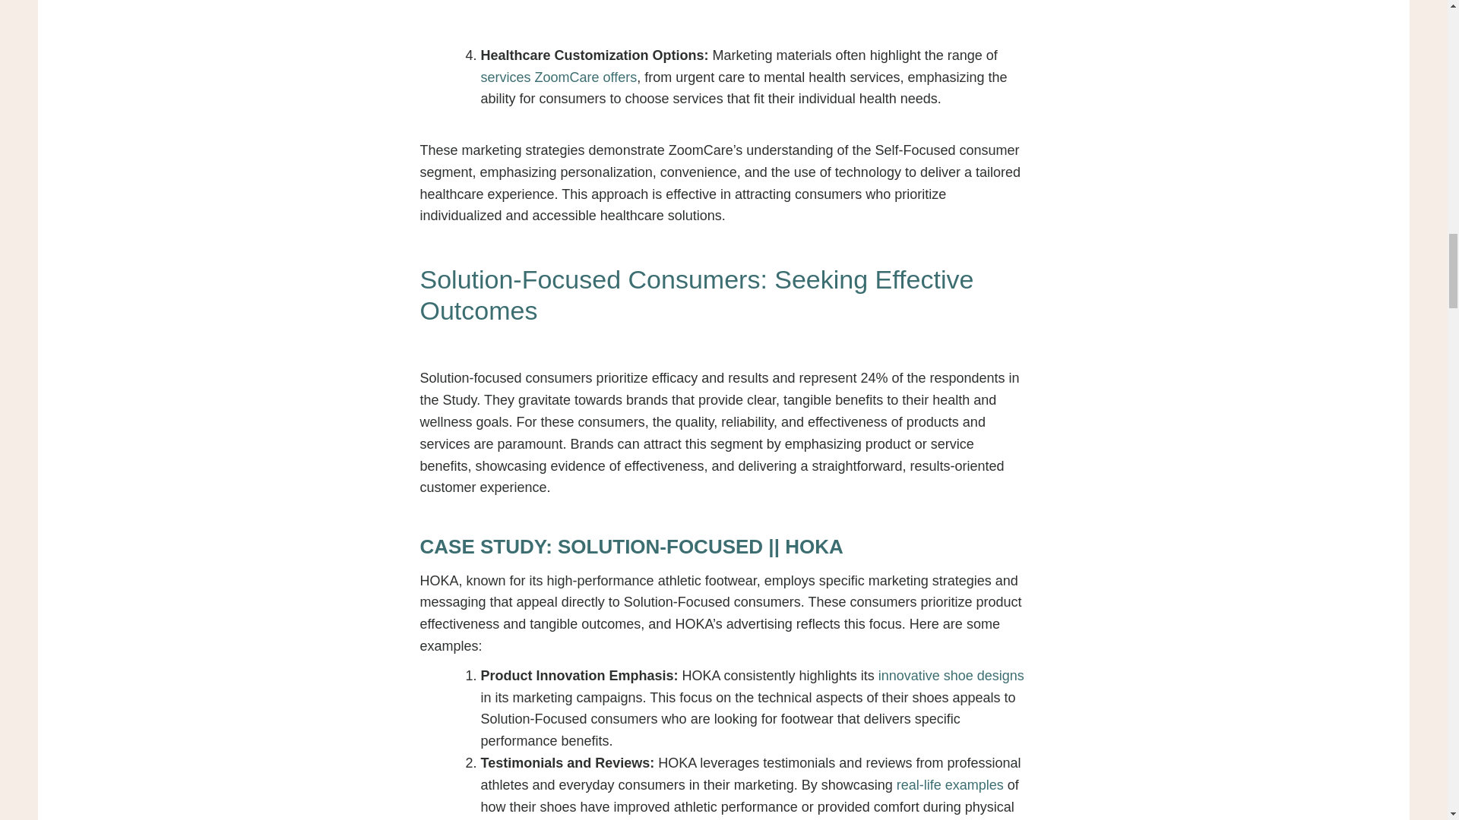 The image size is (1459, 820). What do you see at coordinates (948, 676) in the screenshot?
I see `innovative shoe designs` at bounding box center [948, 676].